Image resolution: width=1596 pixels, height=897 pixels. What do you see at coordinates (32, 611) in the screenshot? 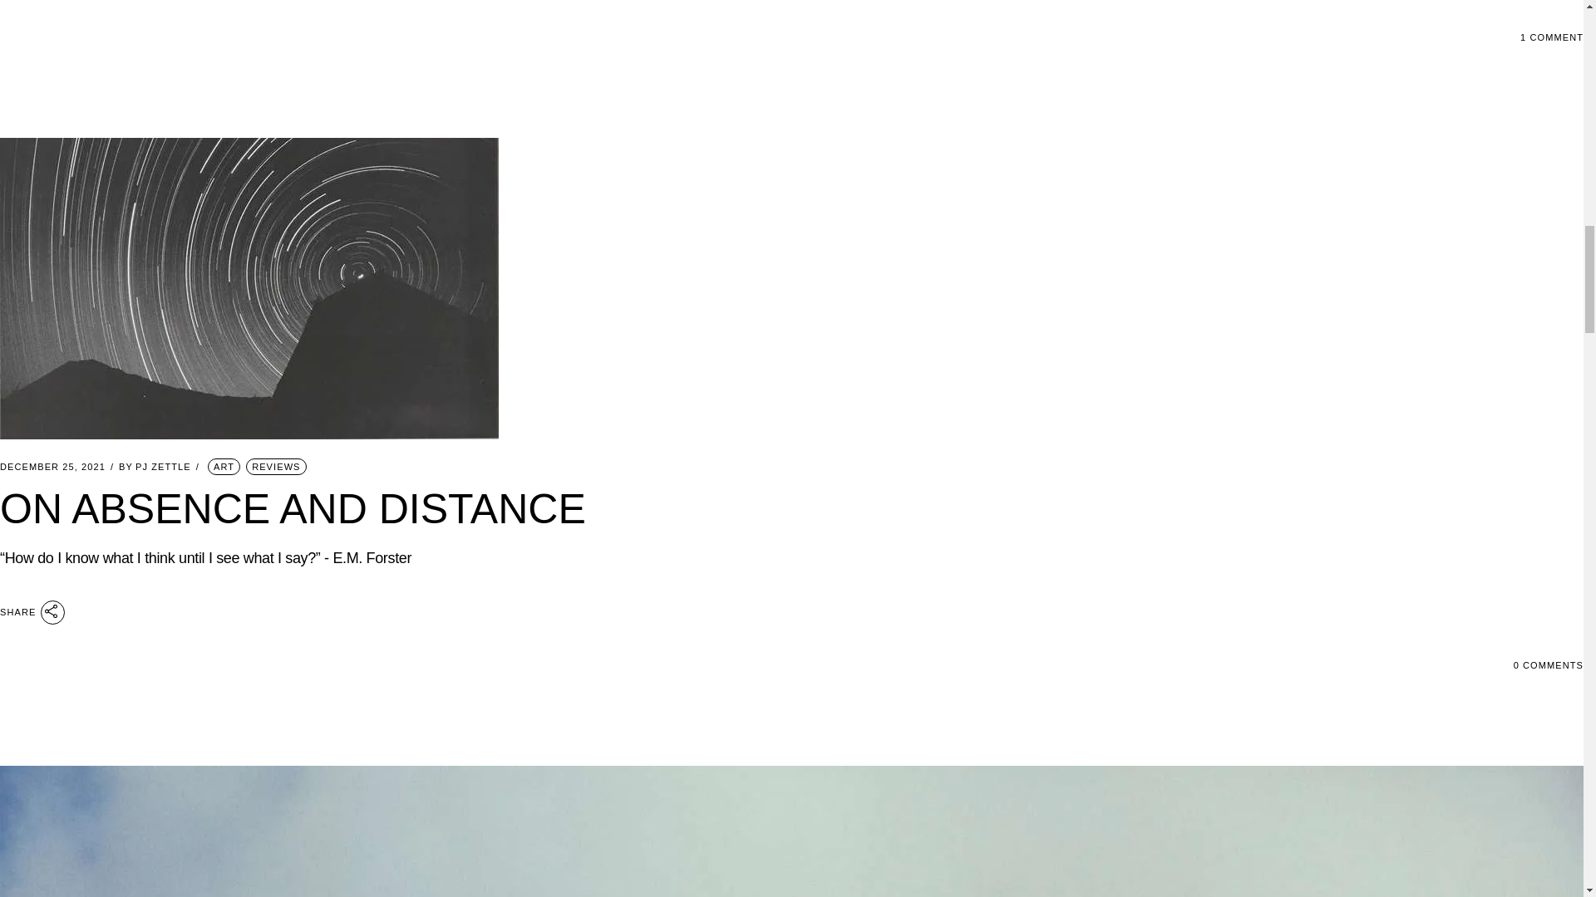
I see `SHARE` at bounding box center [32, 611].